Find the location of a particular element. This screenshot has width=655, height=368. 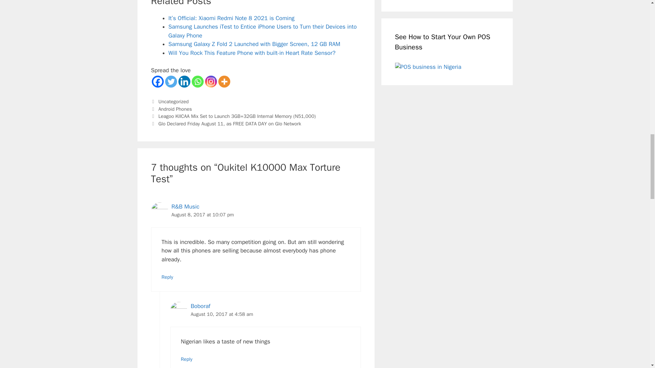

Reply is located at coordinates (186, 359).